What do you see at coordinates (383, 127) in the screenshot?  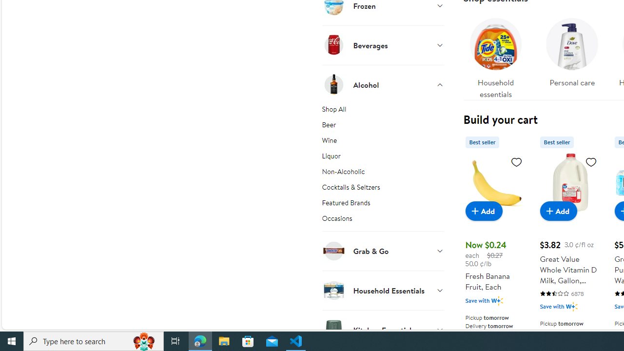 I see `Beer` at bounding box center [383, 127].